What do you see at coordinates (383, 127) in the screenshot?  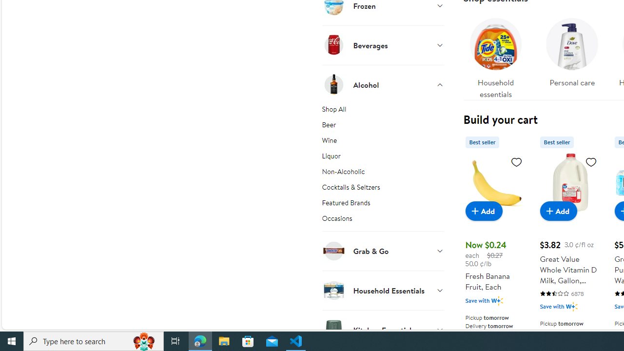 I see `Beer` at bounding box center [383, 127].